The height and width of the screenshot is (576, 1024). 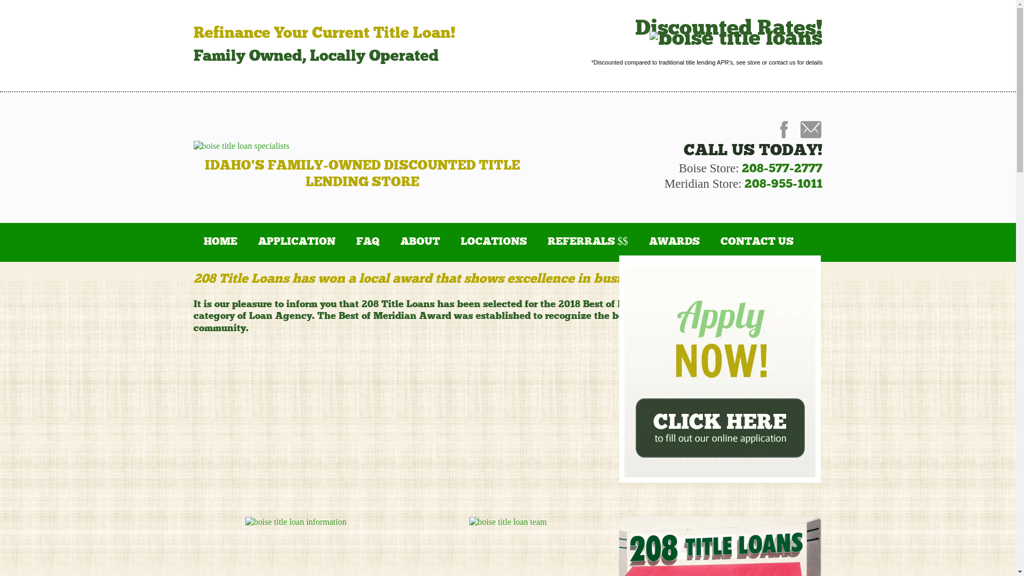 What do you see at coordinates (368, 243) in the screenshot?
I see `FAQ` at bounding box center [368, 243].